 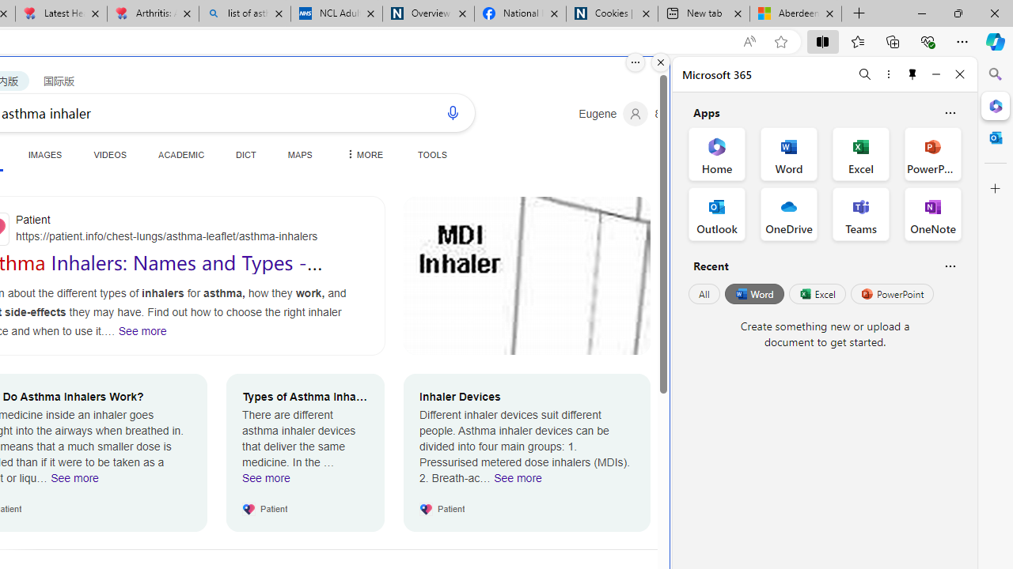 What do you see at coordinates (182, 154) in the screenshot?
I see `ACADEMIC` at bounding box center [182, 154].